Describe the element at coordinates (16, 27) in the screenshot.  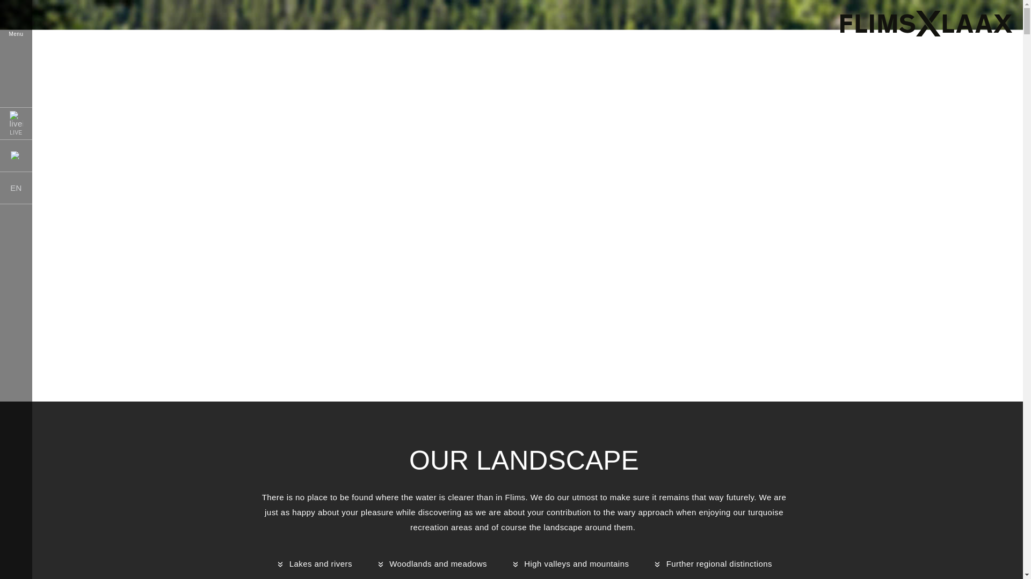
I see `Menu` at that location.